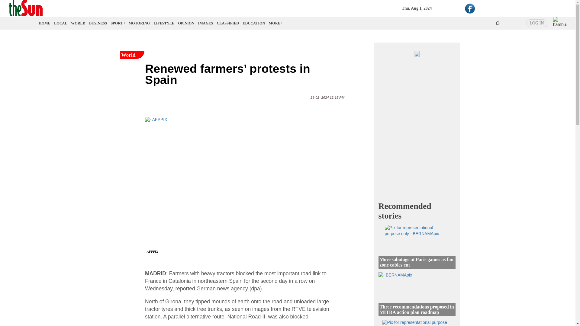  I want to click on CLASSIFIED, so click(228, 23).